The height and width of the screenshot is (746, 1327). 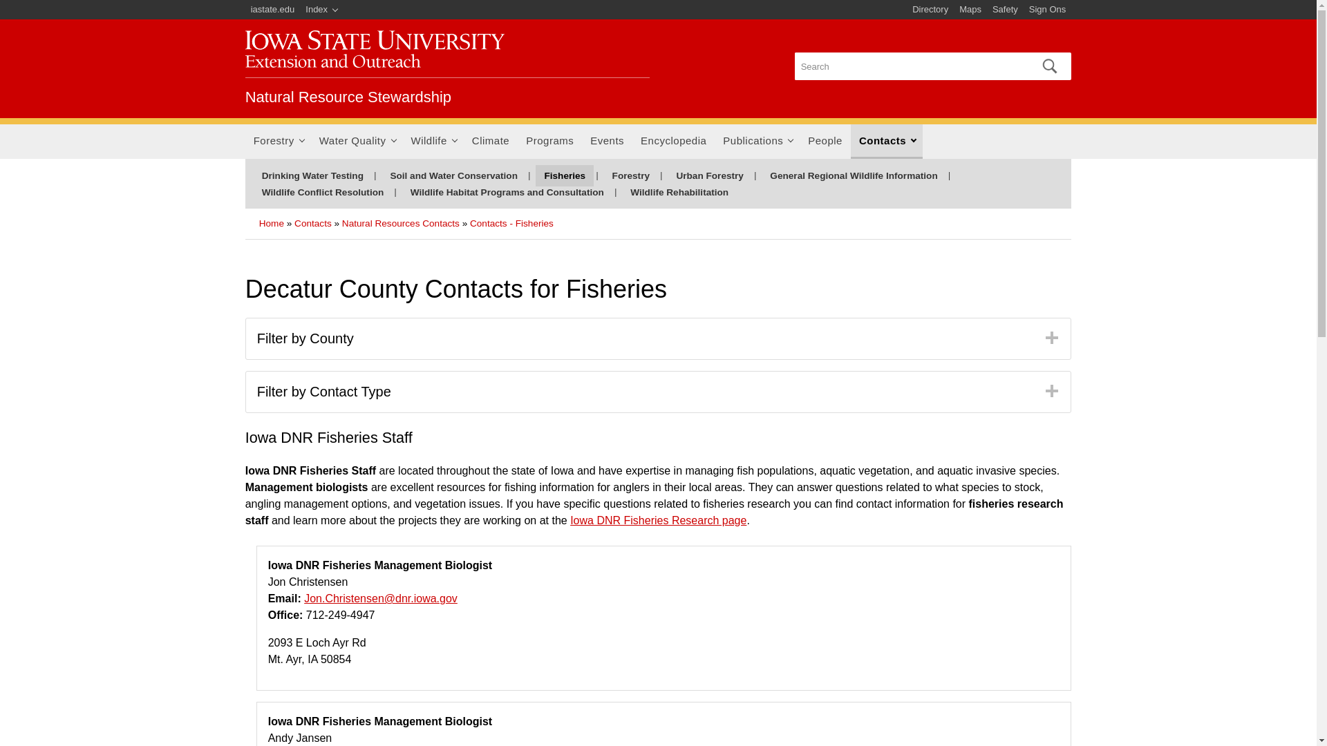 I want to click on Iowa State University Home Page, so click(x=273, y=10).